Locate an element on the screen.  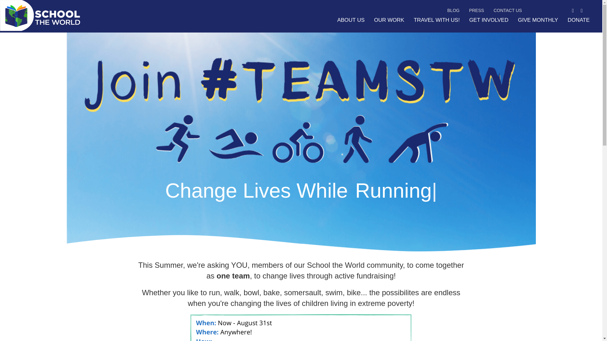
DONATE is located at coordinates (579, 20).